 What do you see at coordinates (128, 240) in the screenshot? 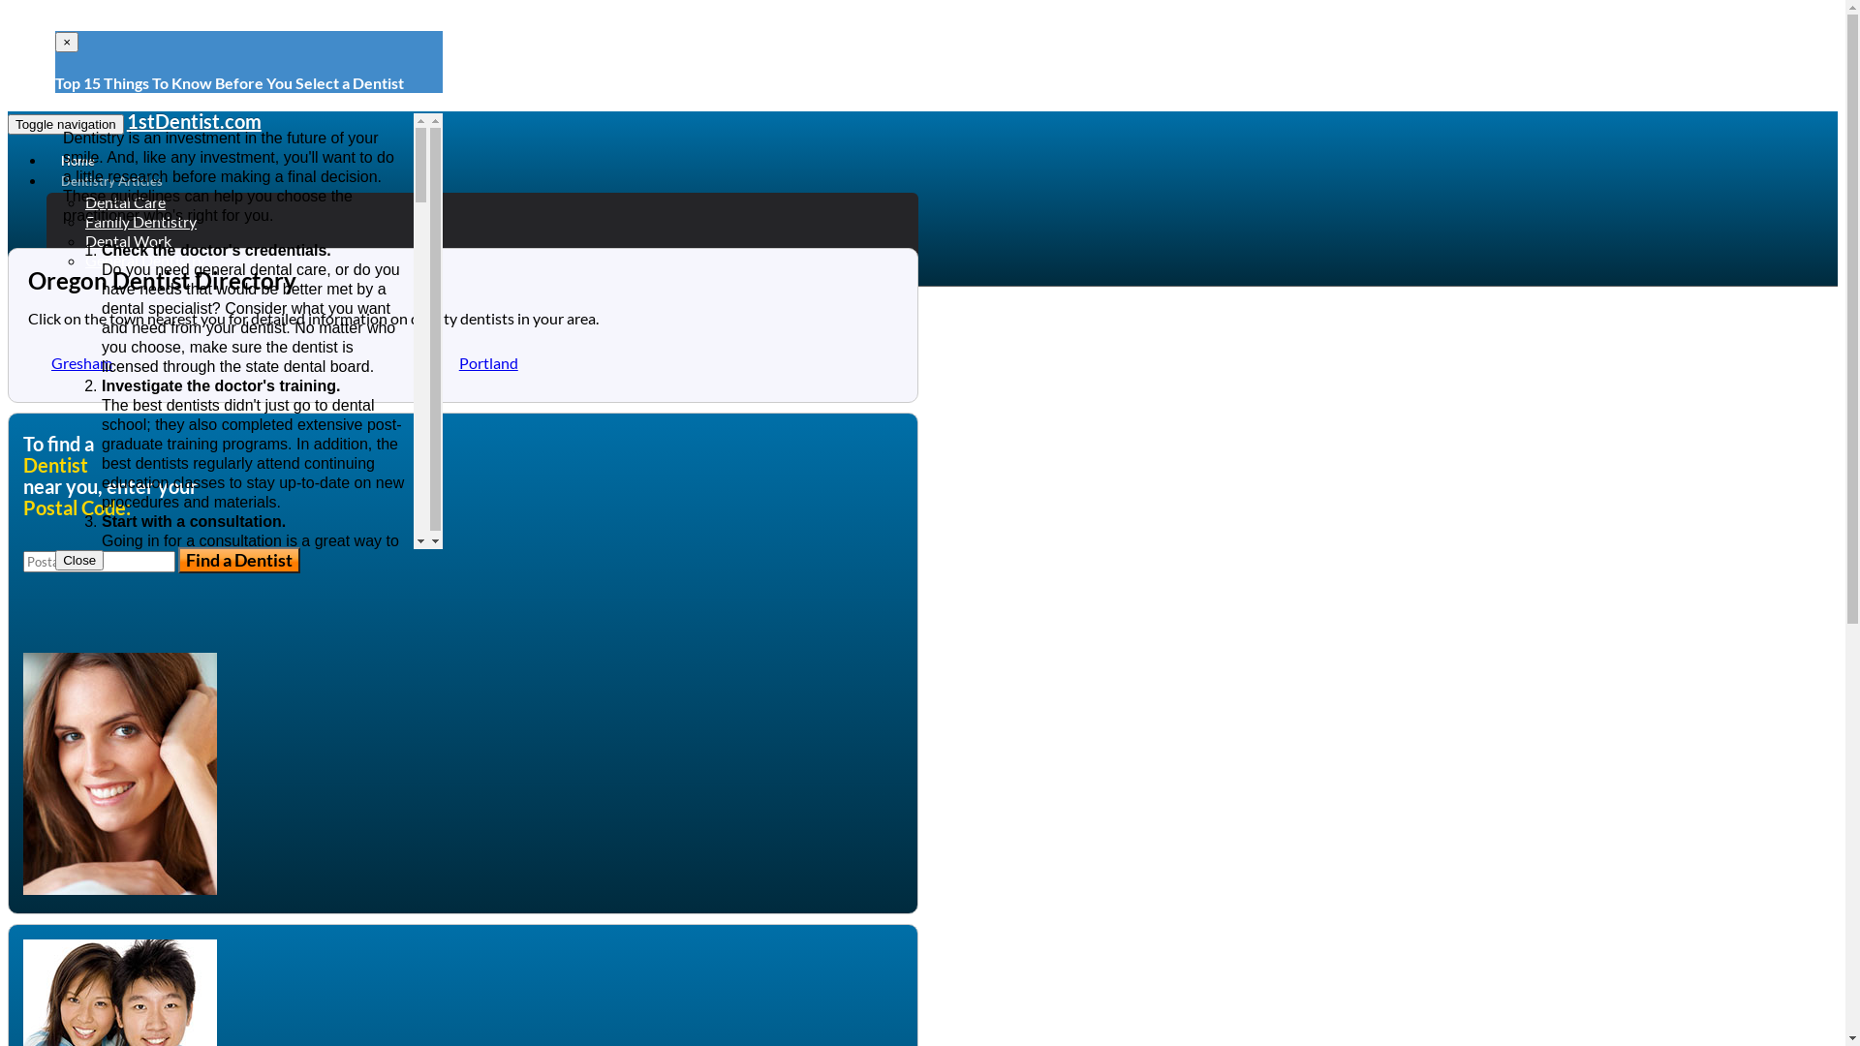
I see `Dental Work` at bounding box center [128, 240].